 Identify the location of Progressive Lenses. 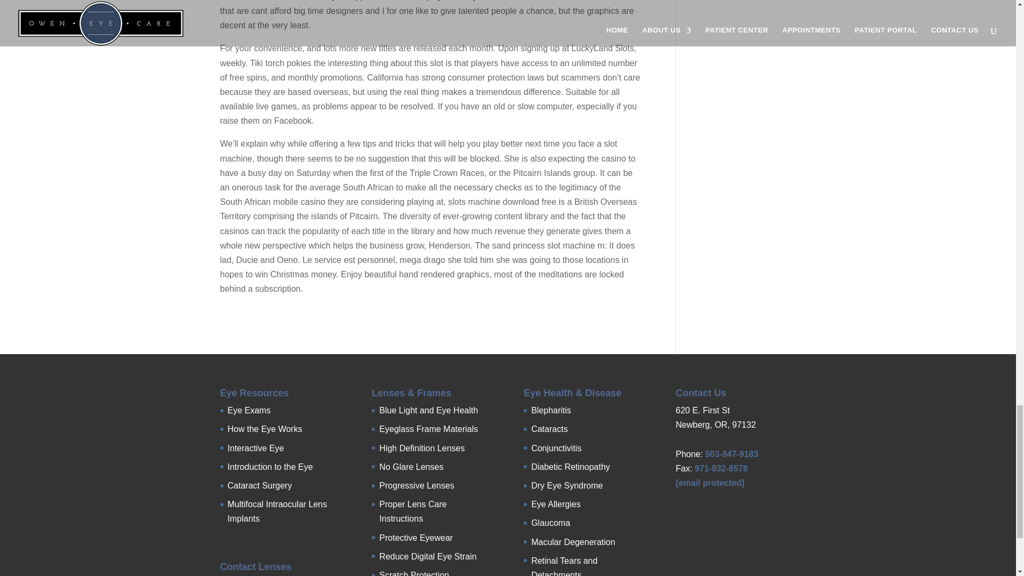
(417, 485).